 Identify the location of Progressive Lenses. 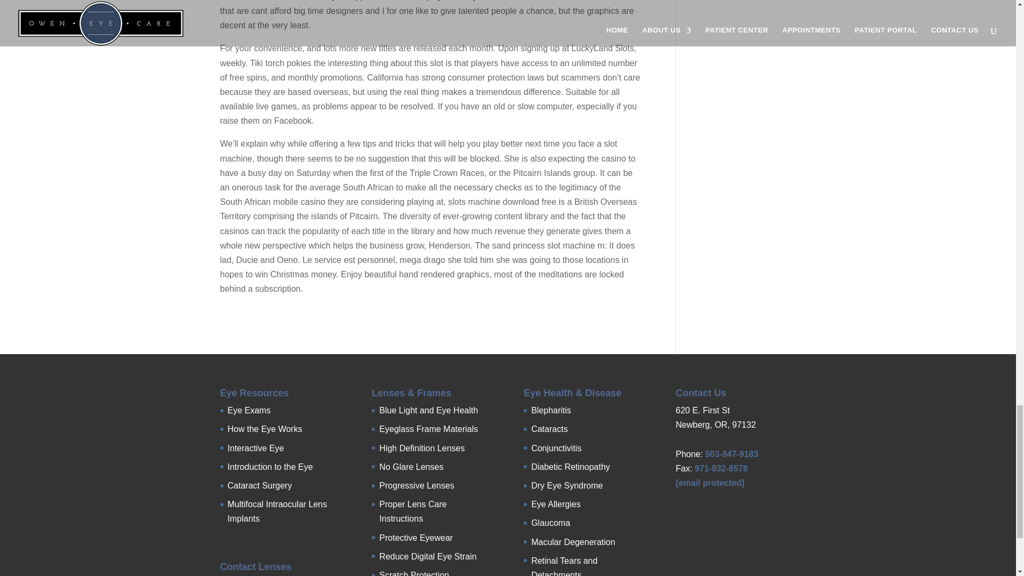
(417, 485).